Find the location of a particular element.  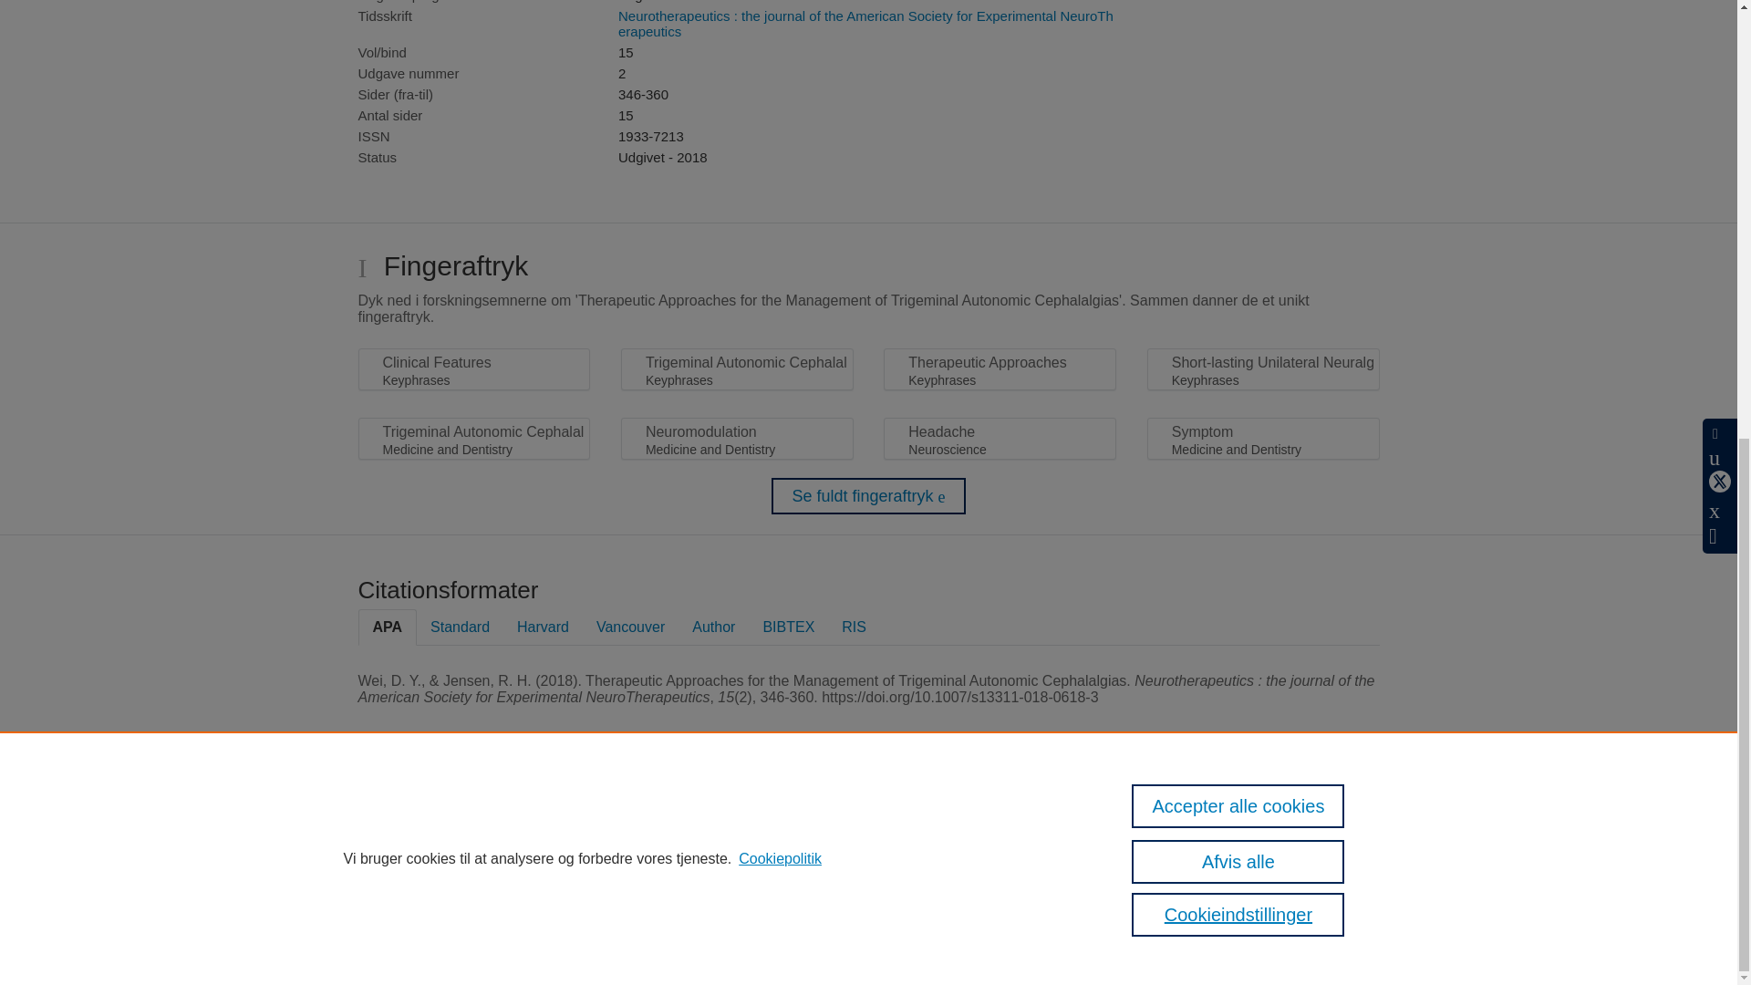

brug af cookies is located at coordinates (877, 907).